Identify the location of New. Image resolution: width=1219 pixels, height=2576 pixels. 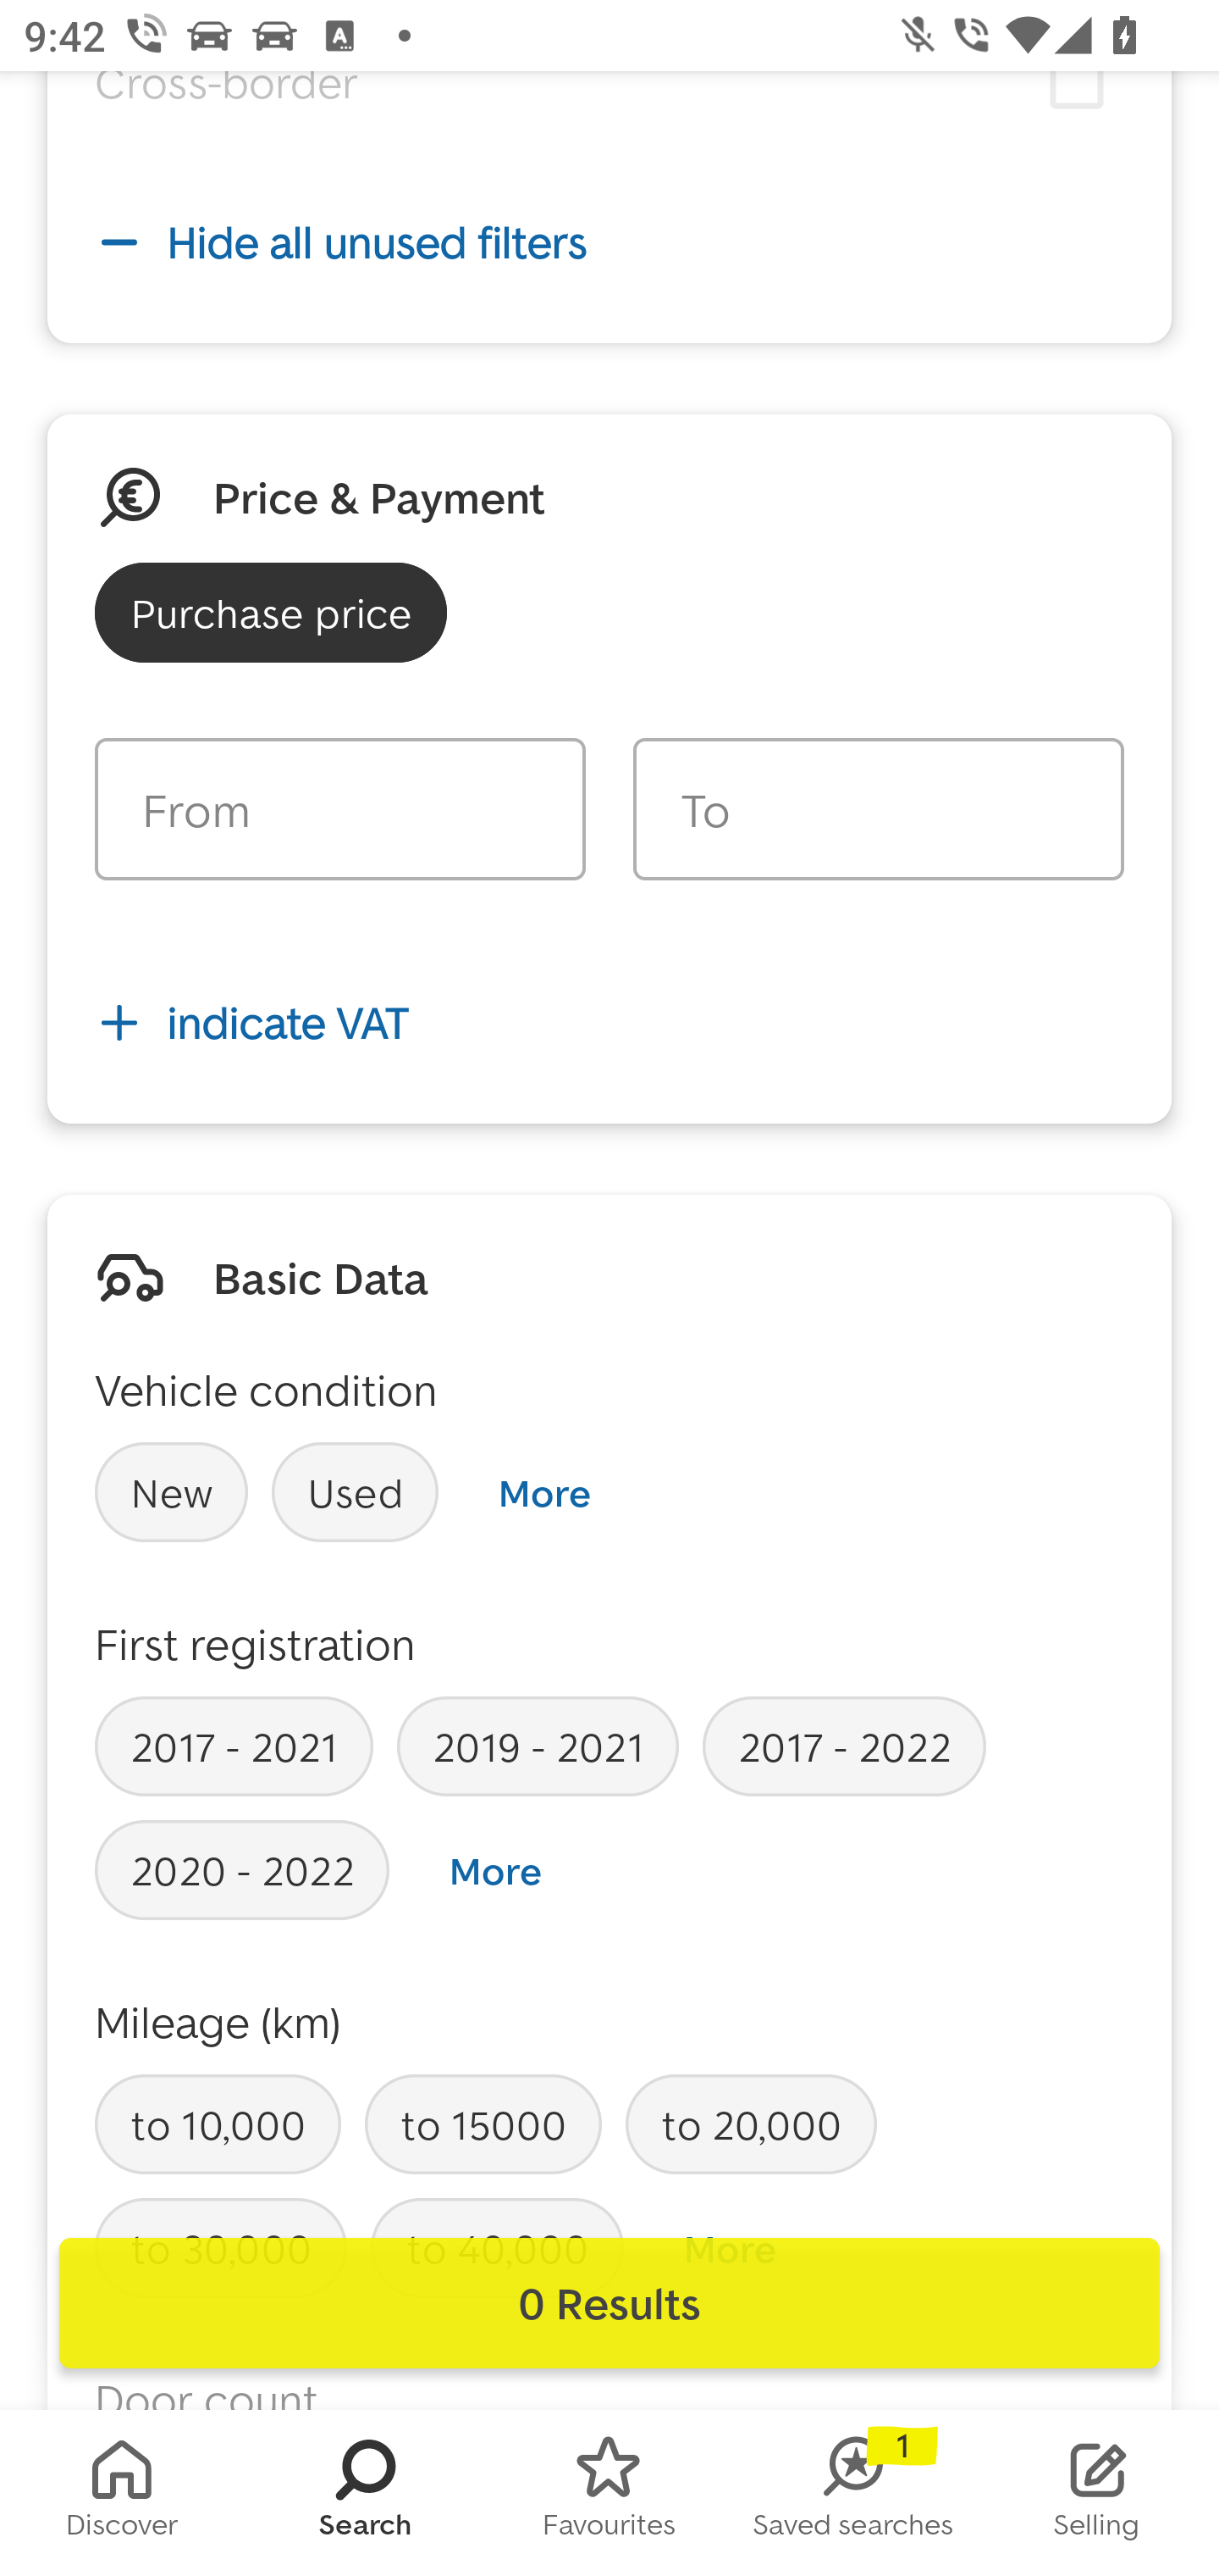
(171, 1492).